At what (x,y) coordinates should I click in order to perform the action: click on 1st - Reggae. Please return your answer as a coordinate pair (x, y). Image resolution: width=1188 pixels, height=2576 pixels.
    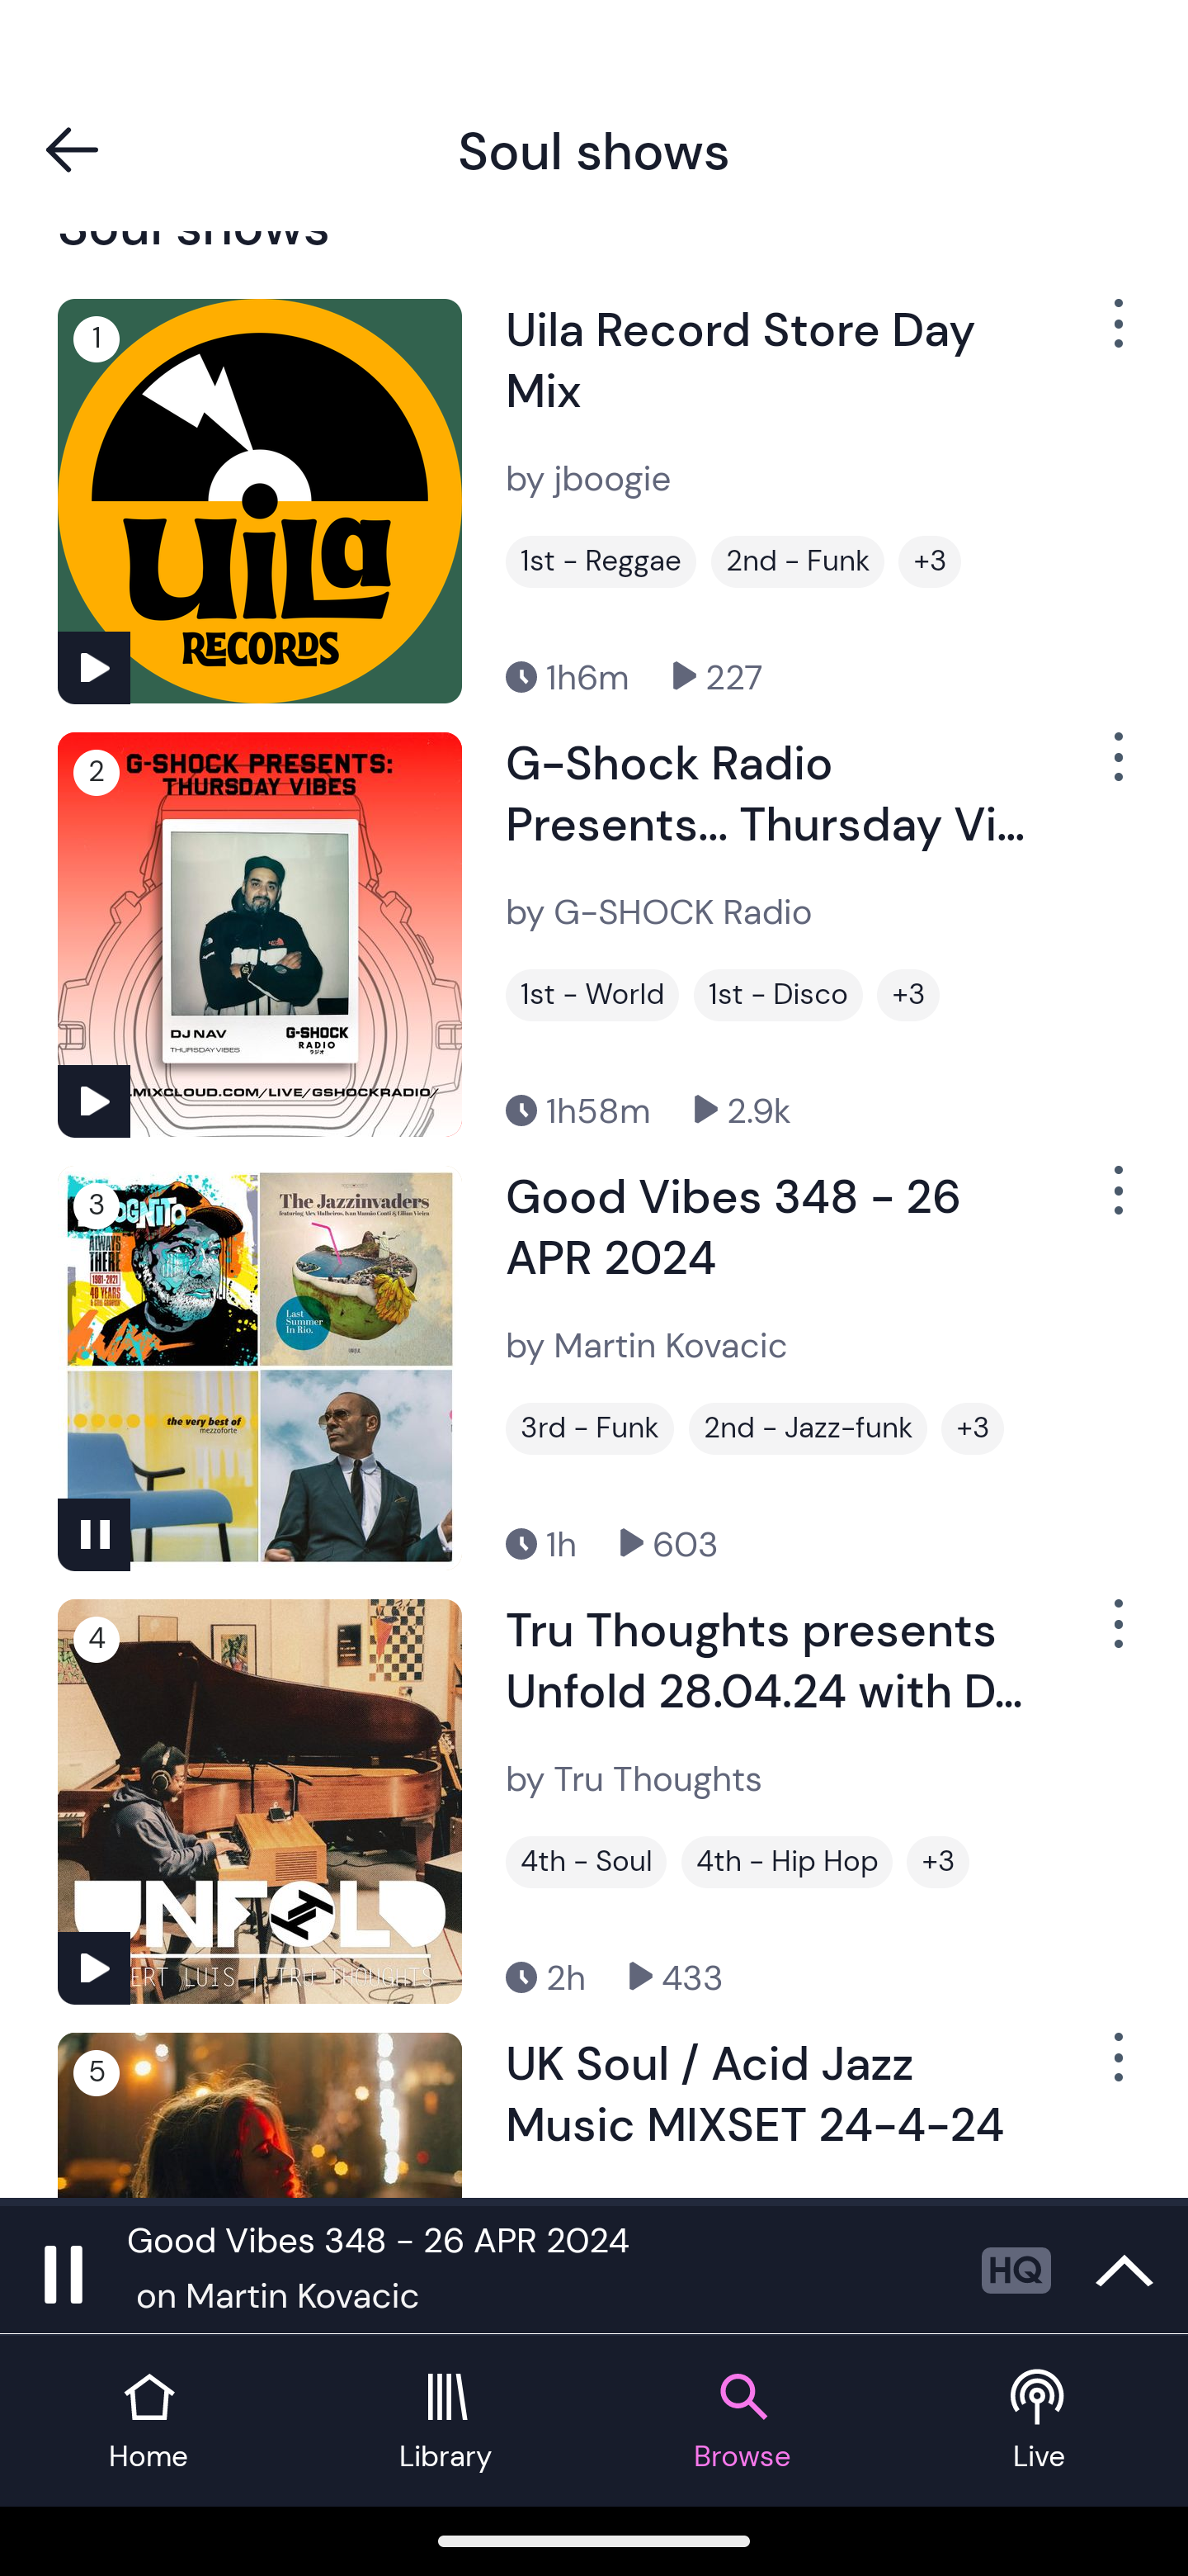
    Looking at the image, I should click on (601, 561).